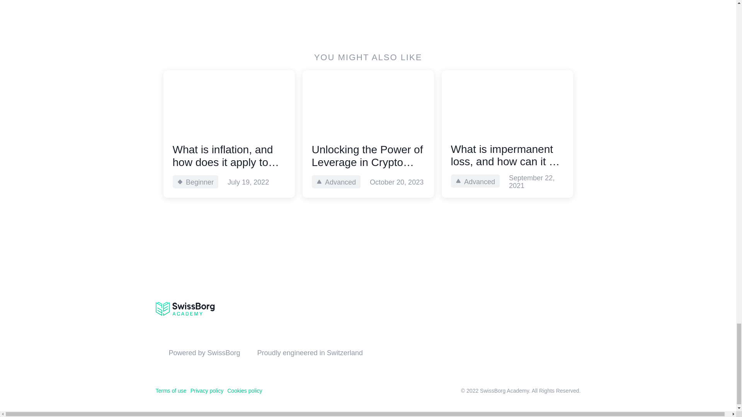 This screenshot has height=417, width=742. What do you see at coordinates (204, 353) in the screenshot?
I see `Powered by SwissBorg` at bounding box center [204, 353].